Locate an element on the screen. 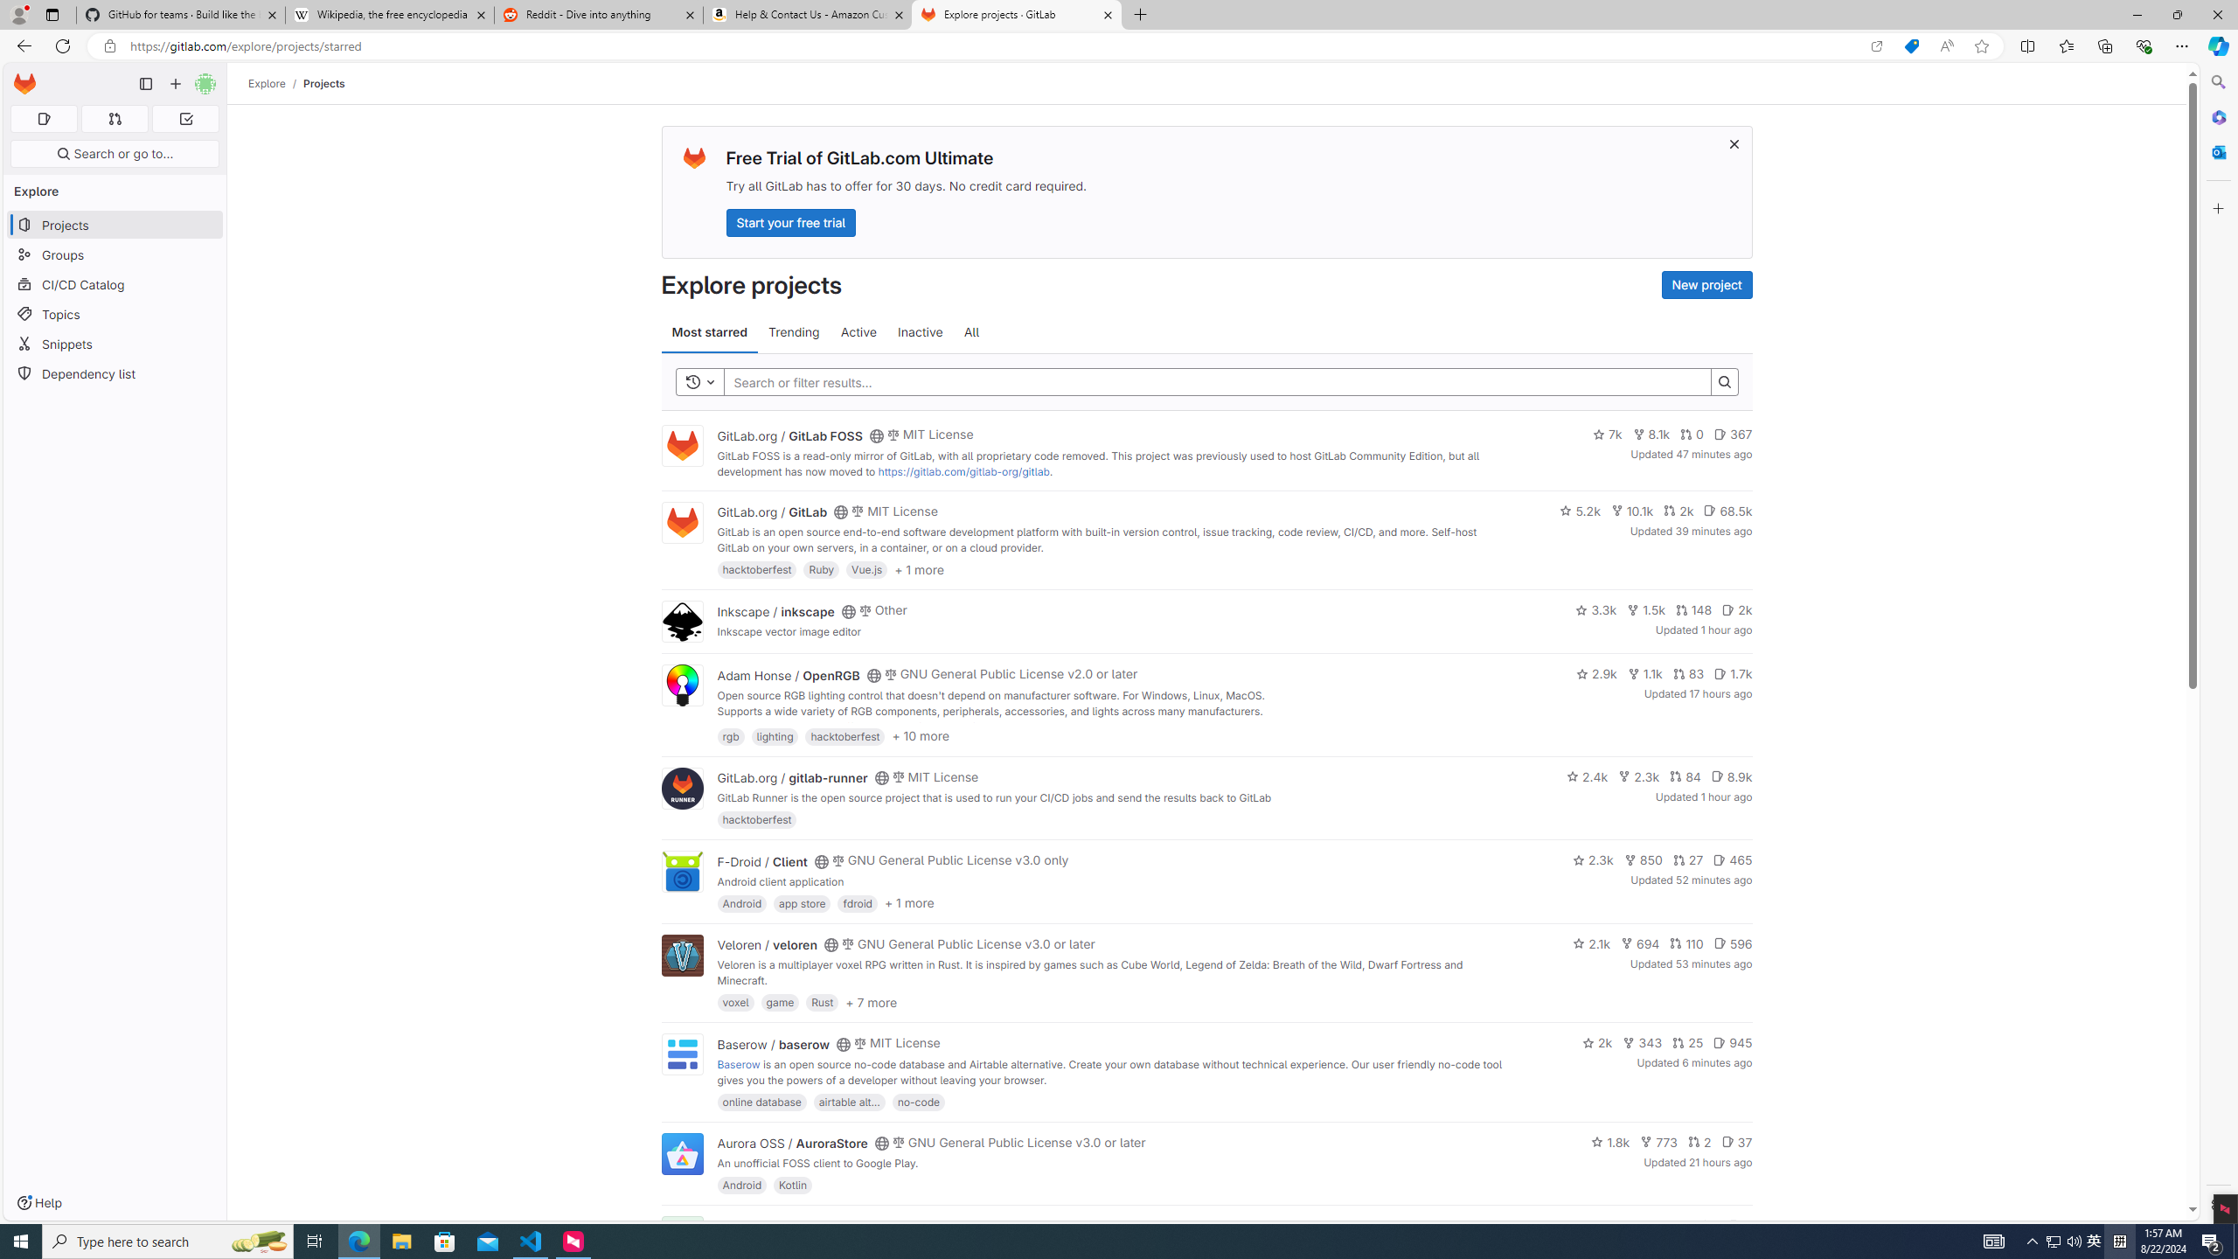  367 is located at coordinates (1733, 435).